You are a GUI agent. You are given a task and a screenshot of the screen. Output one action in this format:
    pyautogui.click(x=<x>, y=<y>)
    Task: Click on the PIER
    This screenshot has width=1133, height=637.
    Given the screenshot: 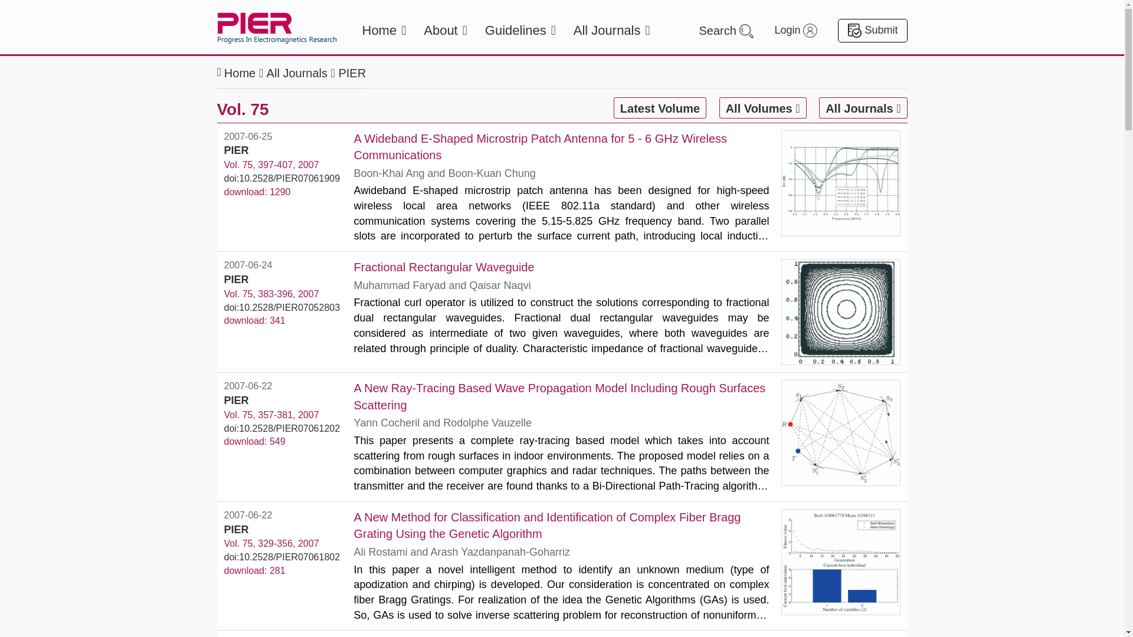 What is the action you would take?
    pyautogui.click(x=352, y=73)
    